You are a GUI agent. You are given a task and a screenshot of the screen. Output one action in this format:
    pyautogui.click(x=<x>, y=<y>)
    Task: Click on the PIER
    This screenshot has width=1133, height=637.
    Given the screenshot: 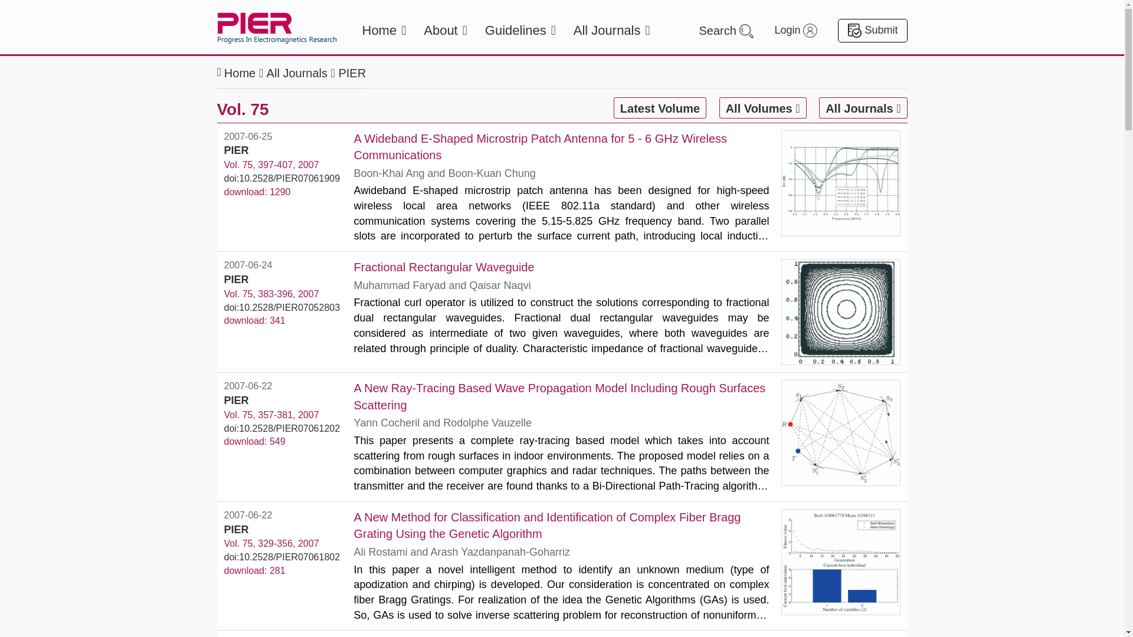 What is the action you would take?
    pyautogui.click(x=352, y=73)
    